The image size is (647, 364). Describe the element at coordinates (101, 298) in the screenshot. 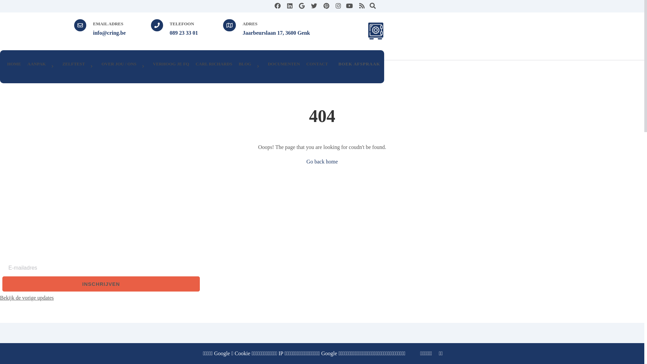

I see `Bekijk de vorige updates` at that location.